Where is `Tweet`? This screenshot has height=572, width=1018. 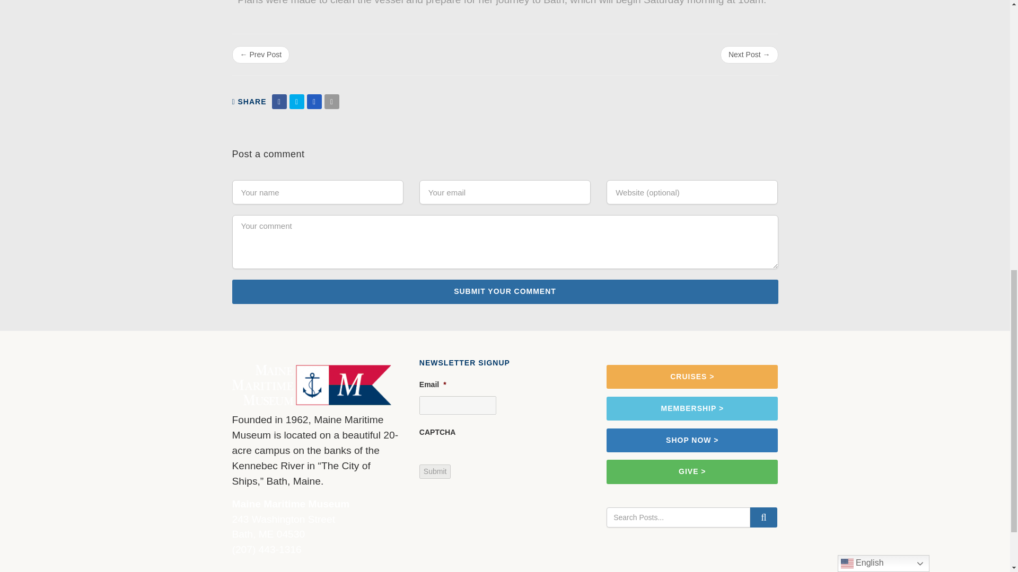 Tweet is located at coordinates (297, 102).